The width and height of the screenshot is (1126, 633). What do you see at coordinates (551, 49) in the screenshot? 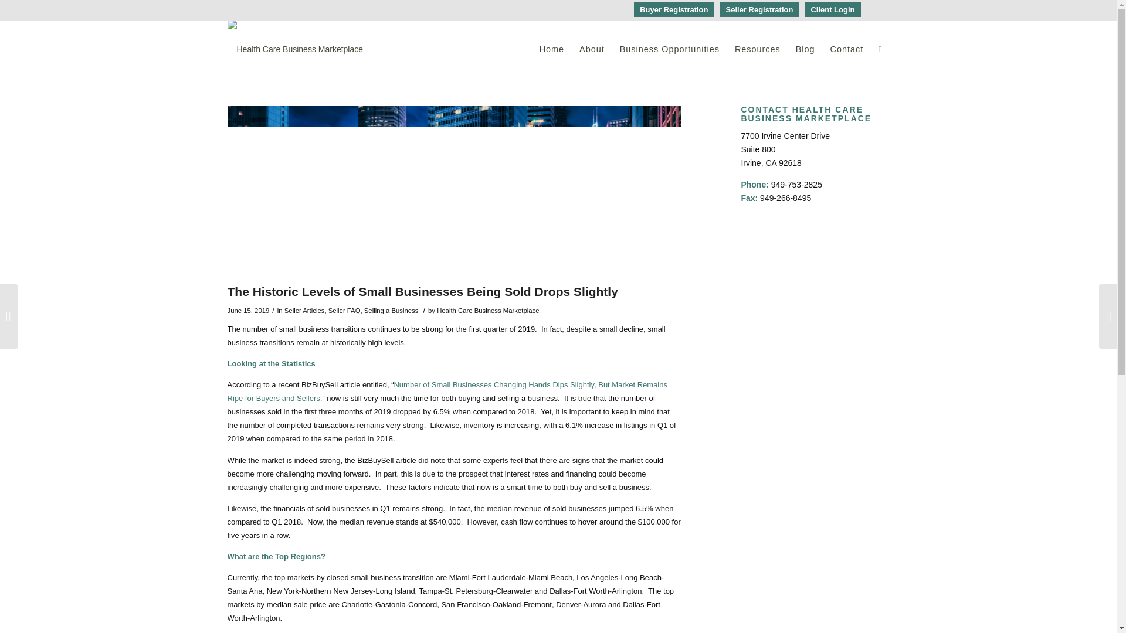
I see `Home` at bounding box center [551, 49].